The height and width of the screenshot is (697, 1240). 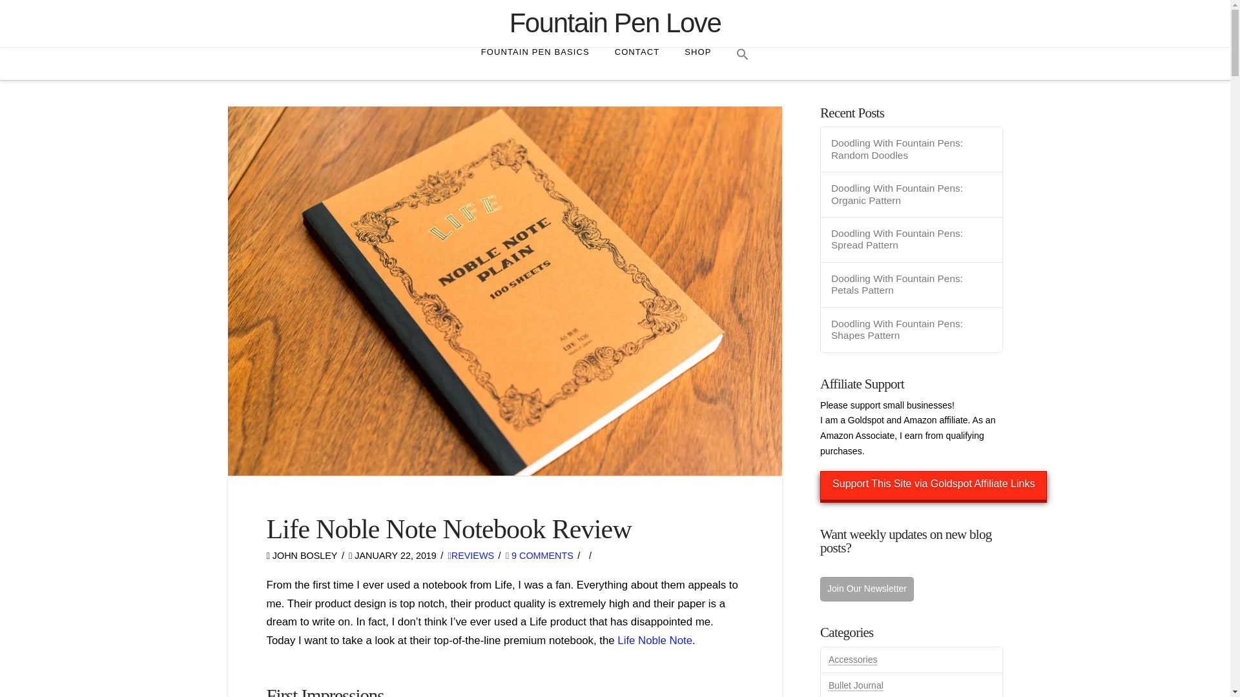 I want to click on Support This Site via Goldspot Affiliate Links, so click(x=933, y=485).